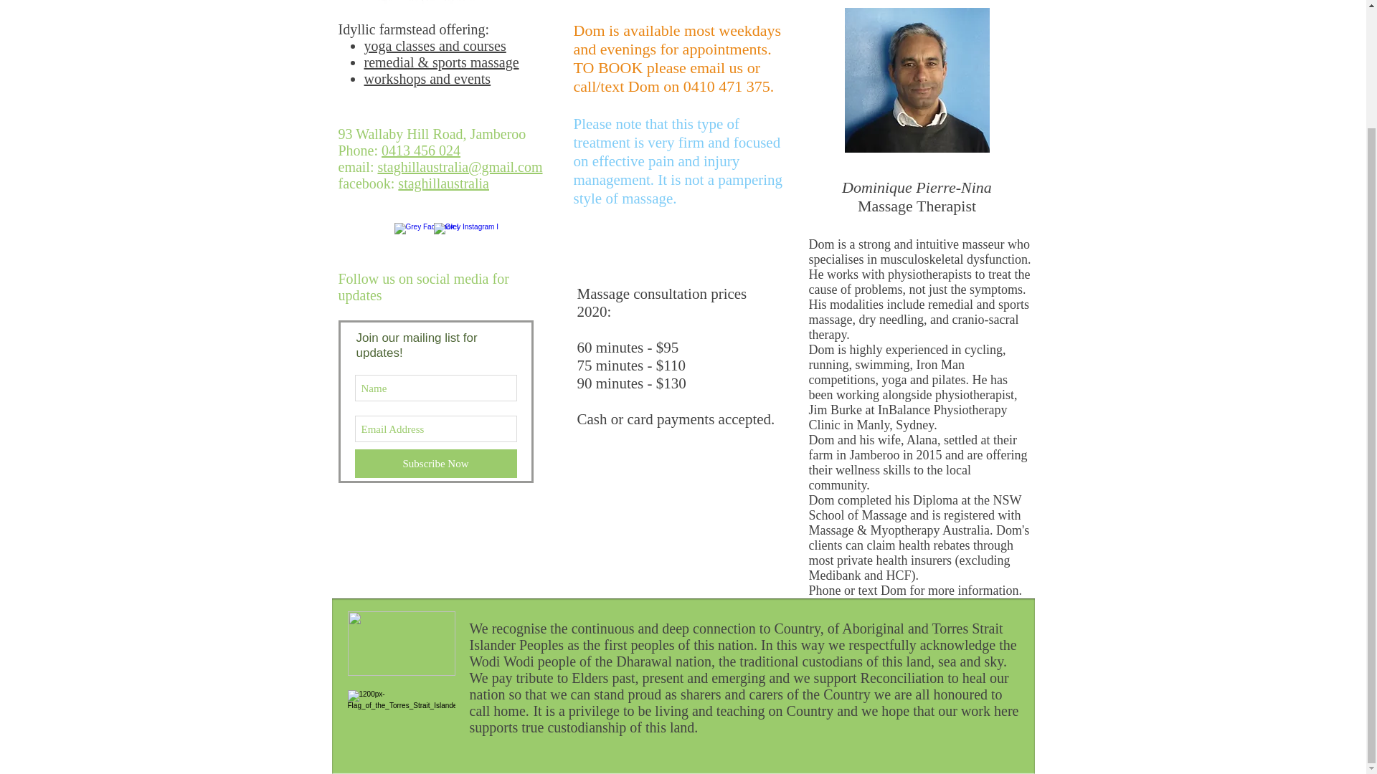 The width and height of the screenshot is (1377, 774). What do you see at coordinates (420, 150) in the screenshot?
I see `0413 456 024` at bounding box center [420, 150].